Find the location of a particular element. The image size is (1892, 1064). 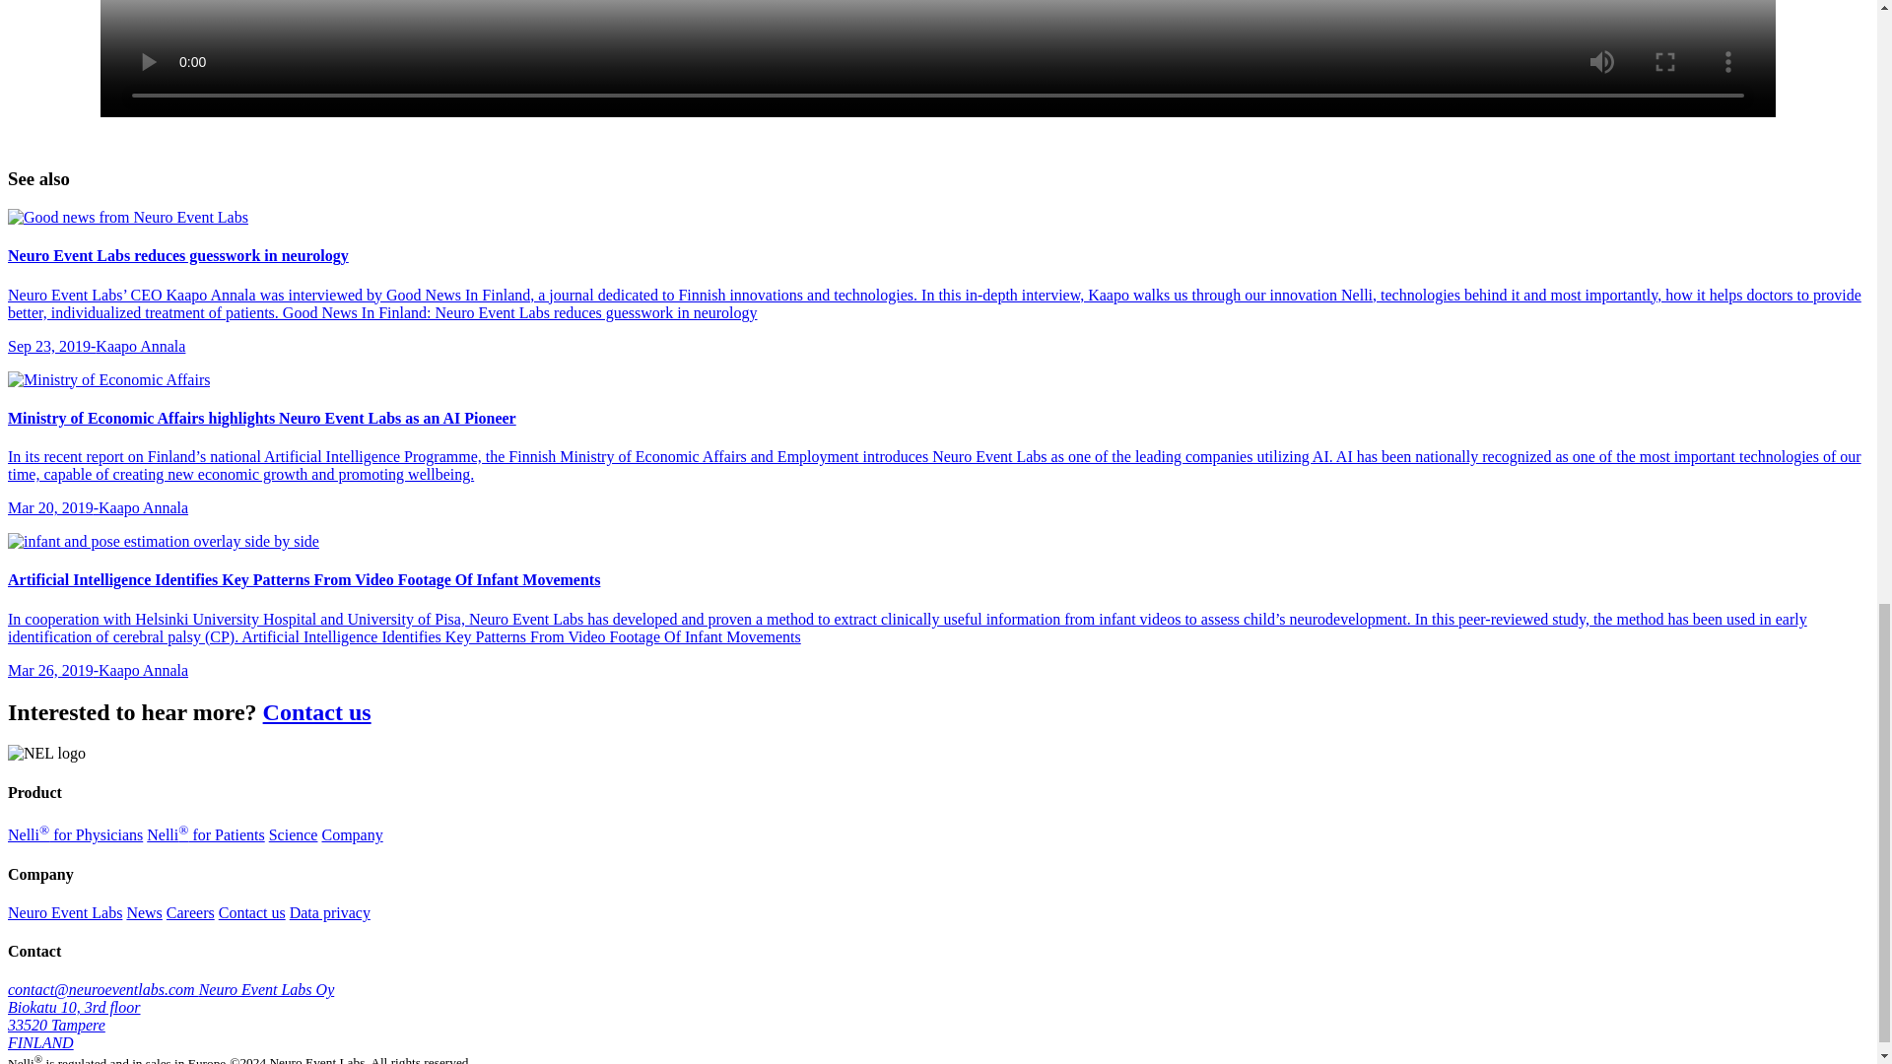

Contact us is located at coordinates (316, 711).